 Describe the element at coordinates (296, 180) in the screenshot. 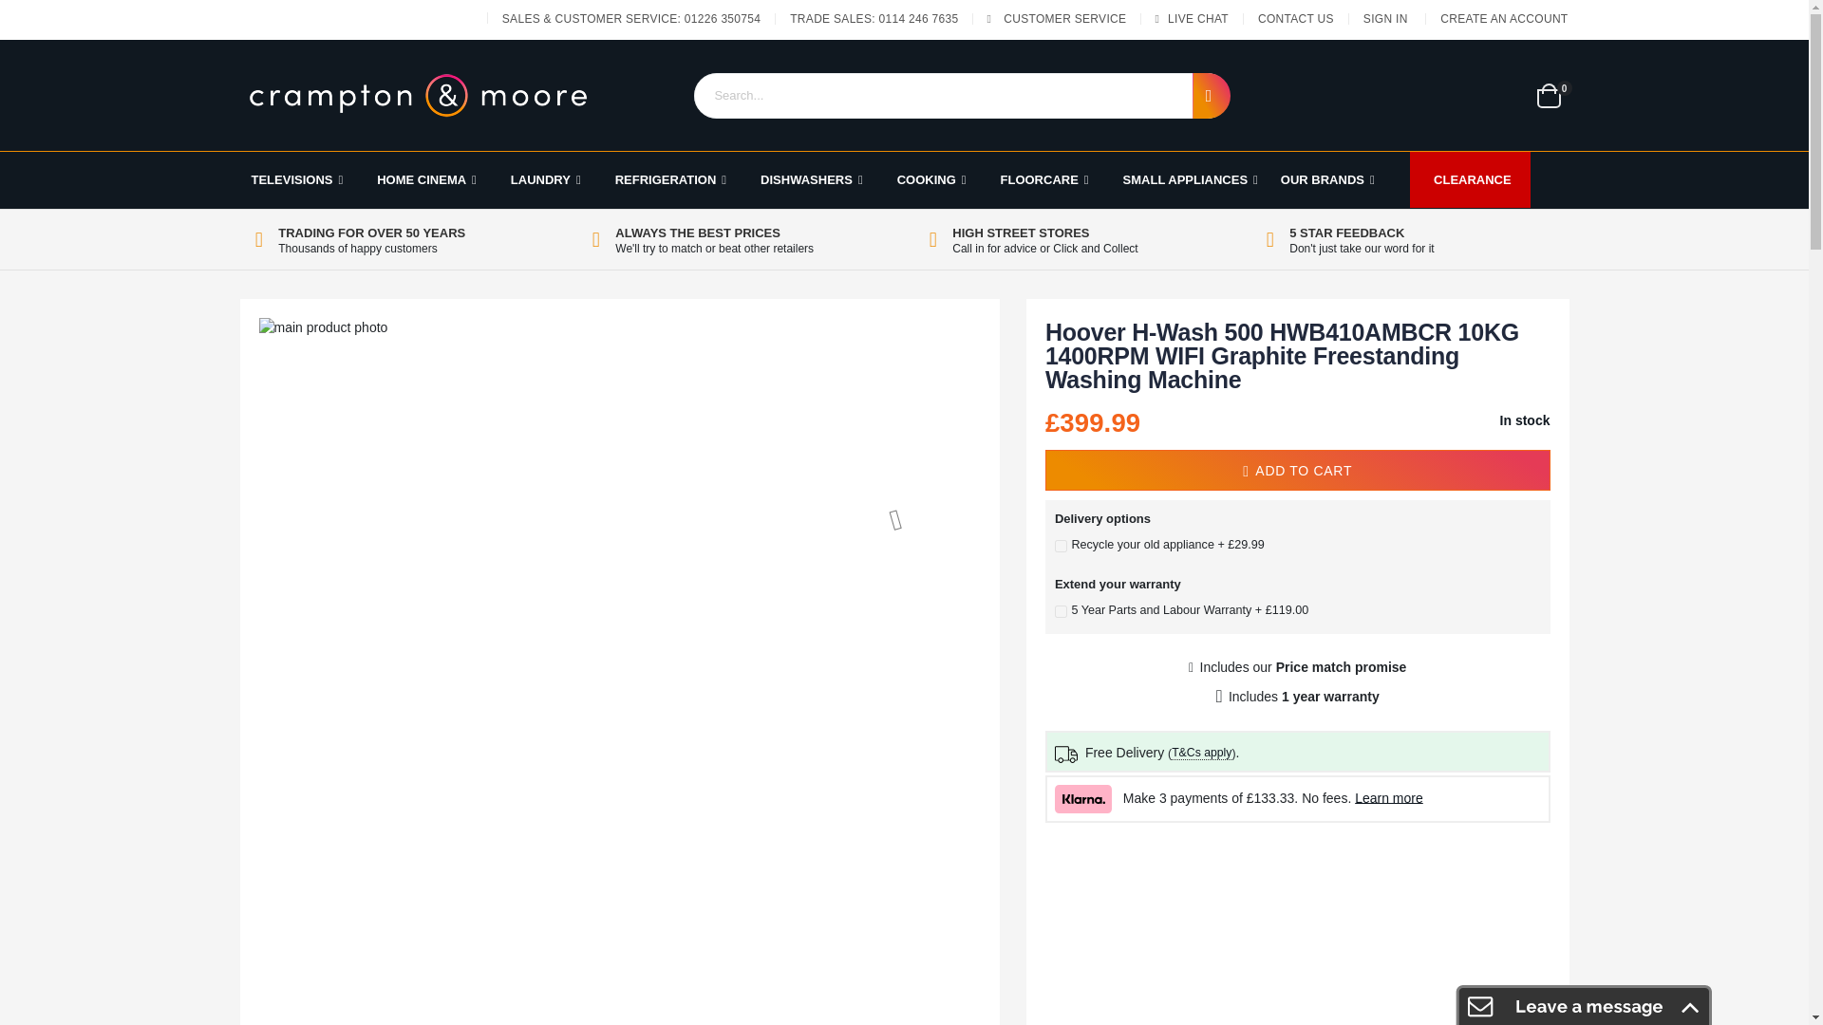

I see `Televisions` at that location.